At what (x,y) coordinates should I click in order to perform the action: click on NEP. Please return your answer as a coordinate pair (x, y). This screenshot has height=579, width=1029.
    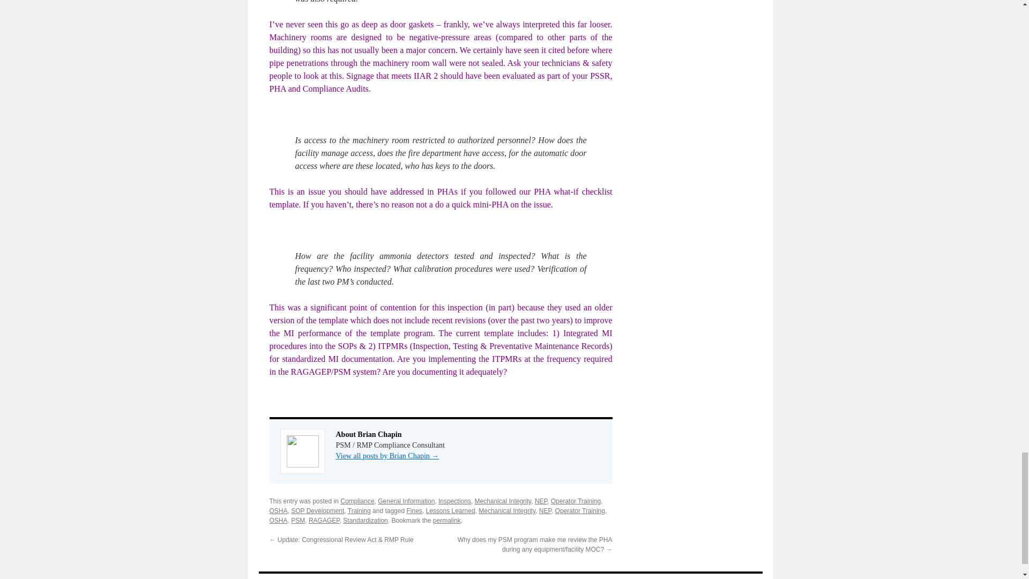
    Looking at the image, I should click on (546, 511).